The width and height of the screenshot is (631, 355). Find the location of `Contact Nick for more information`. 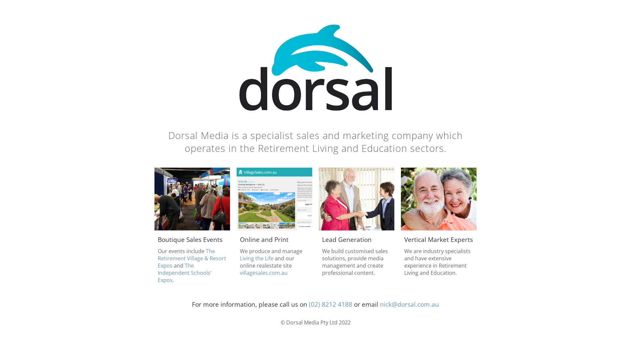

Contact Nick for more information is located at coordinates (357, 228).